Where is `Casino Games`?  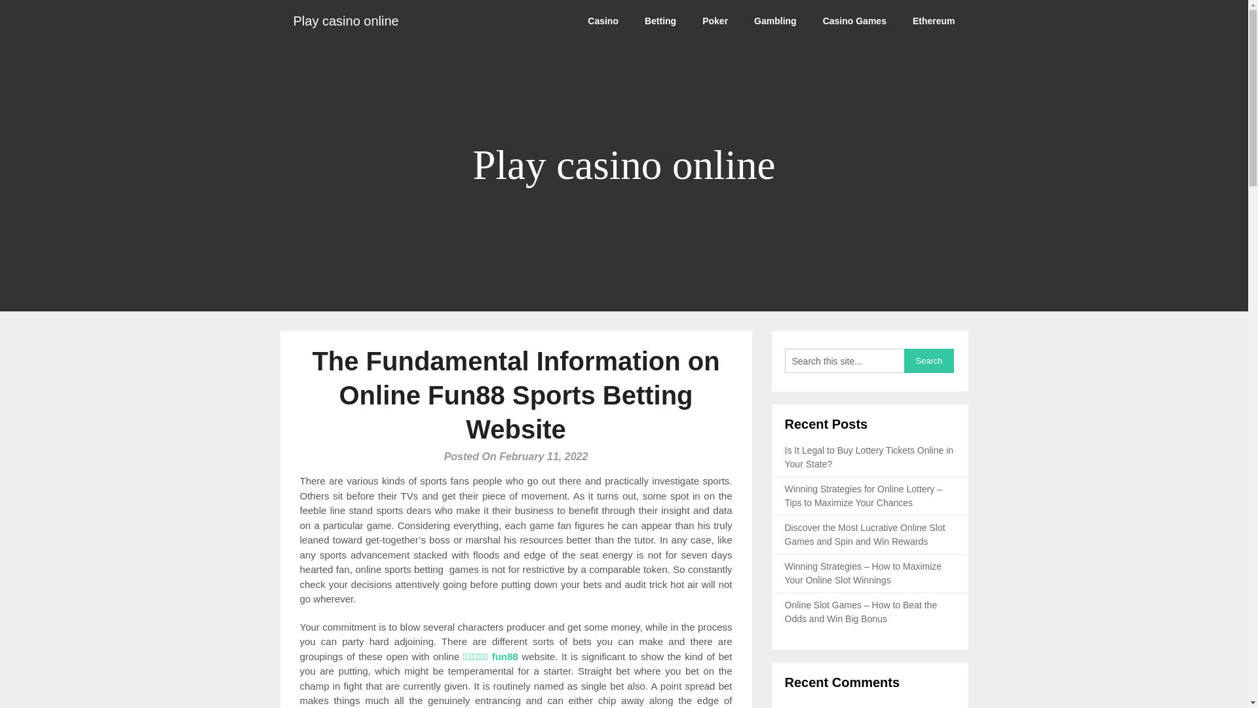 Casino Games is located at coordinates (854, 21).